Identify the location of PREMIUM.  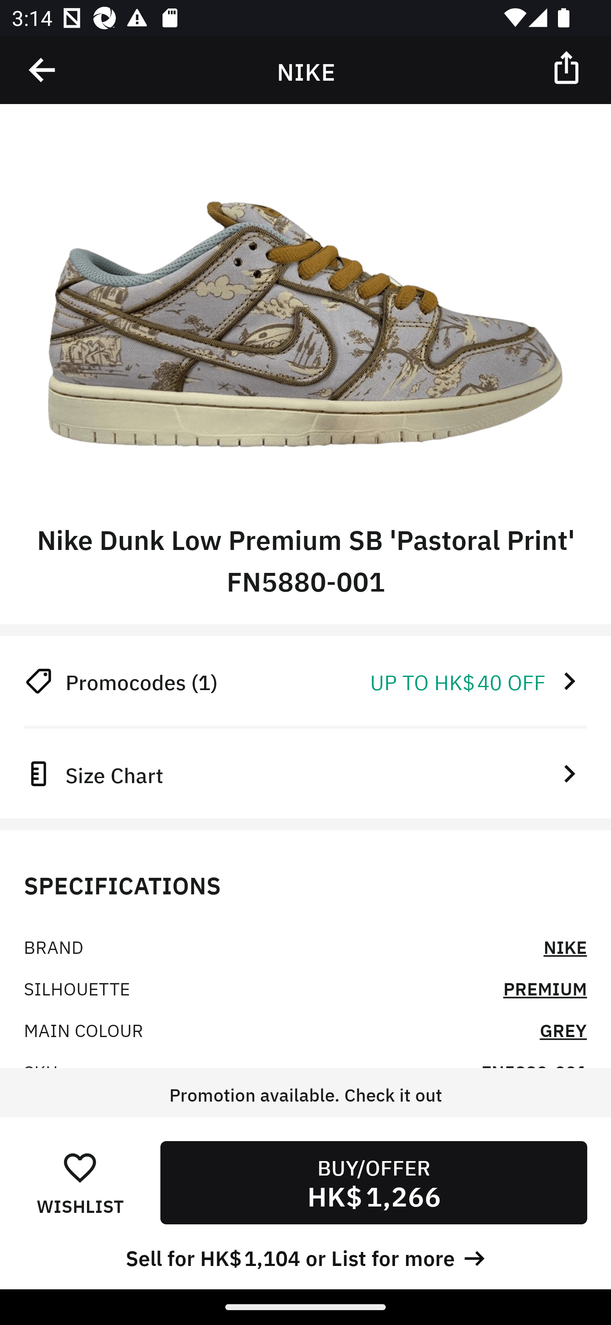
(545, 988).